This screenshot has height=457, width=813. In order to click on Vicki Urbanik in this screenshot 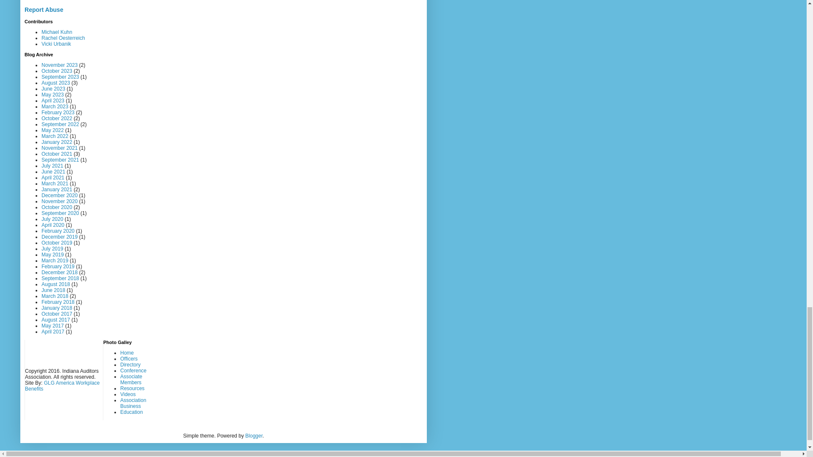, I will do `click(56, 44)`.